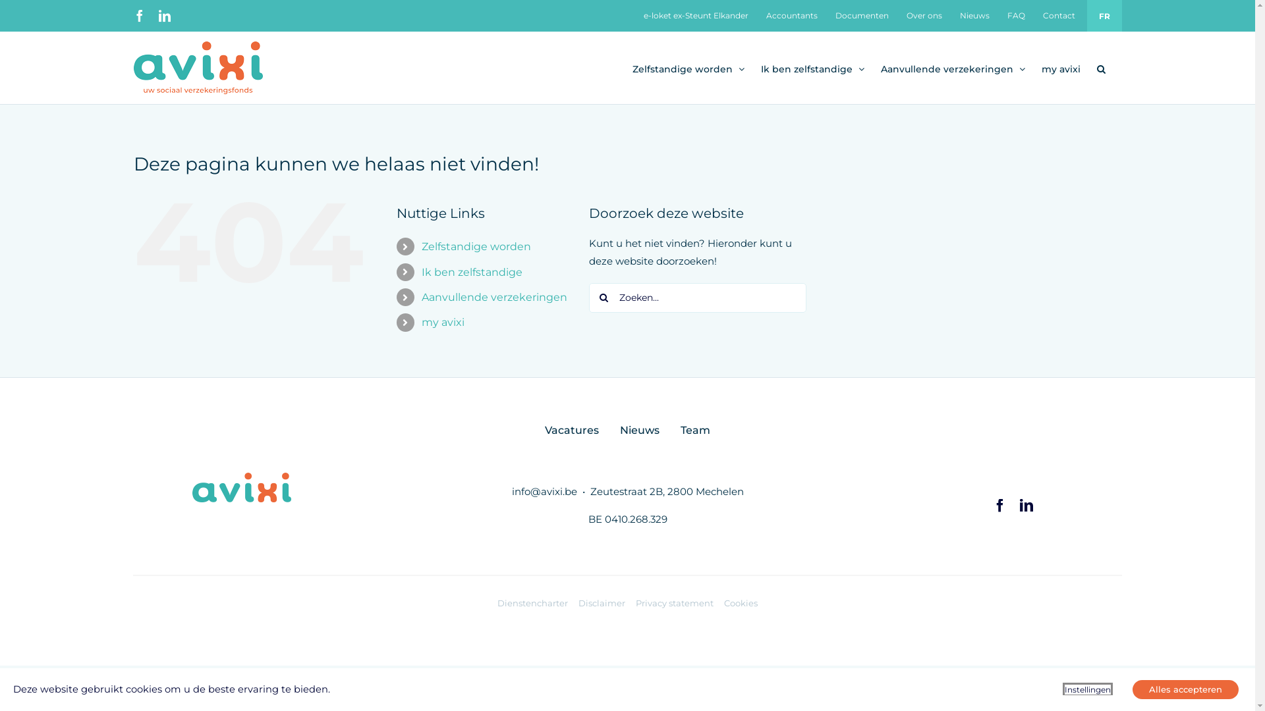 The width and height of the screenshot is (1265, 711). Describe the element at coordinates (472, 273) in the screenshot. I see `Ik ben zelfstandige` at that location.